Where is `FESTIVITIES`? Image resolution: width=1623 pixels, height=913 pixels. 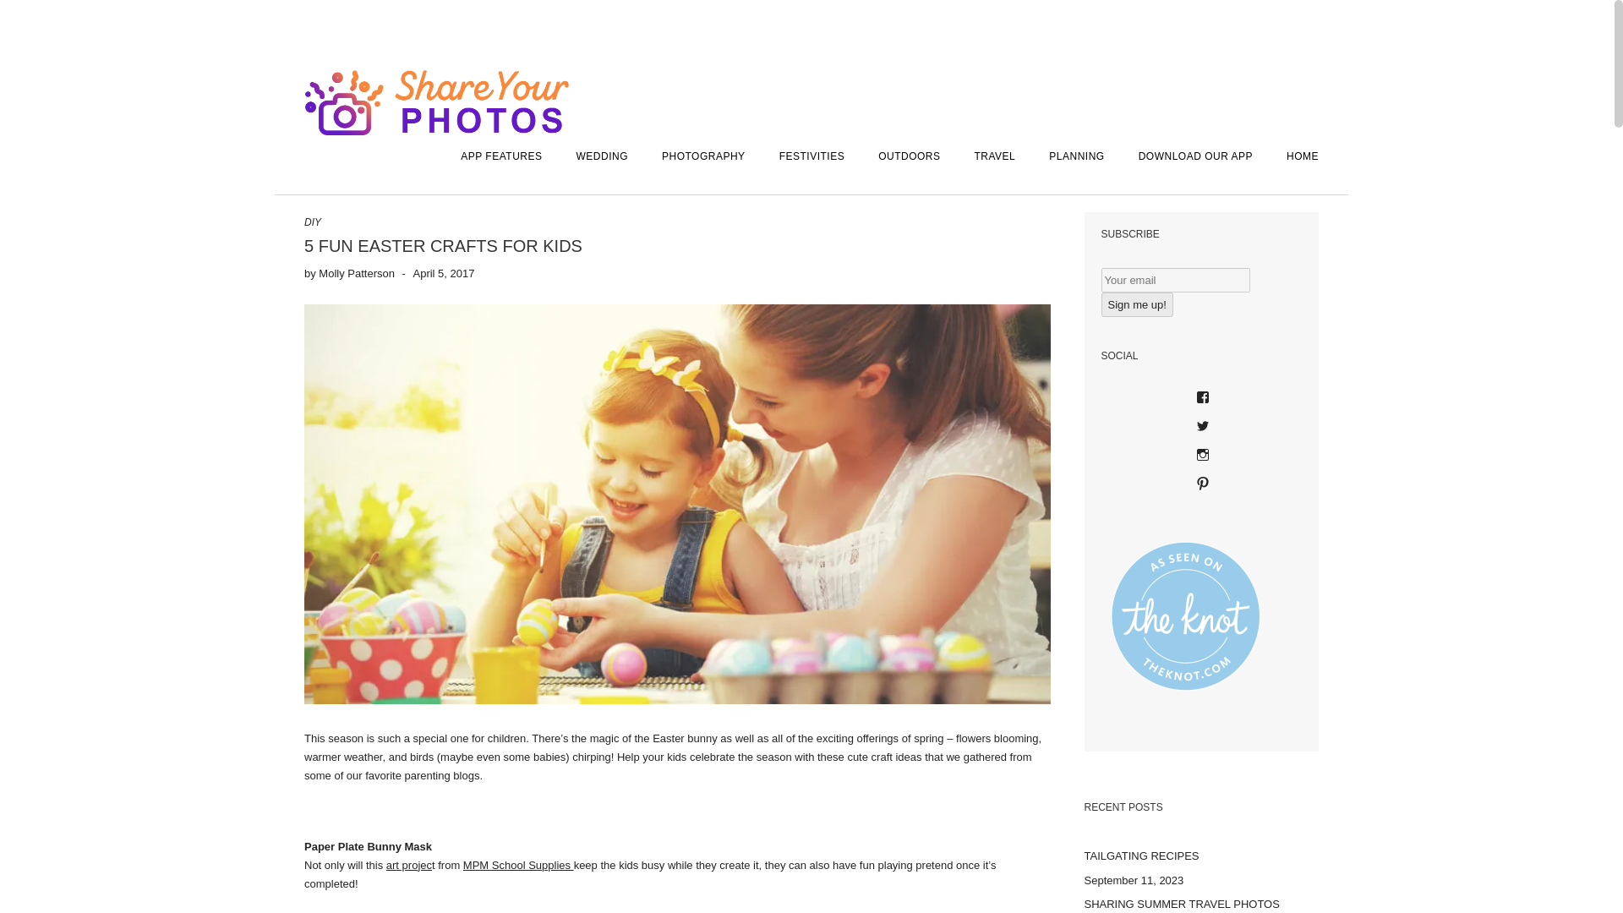
FESTIVITIES is located at coordinates (811, 156).